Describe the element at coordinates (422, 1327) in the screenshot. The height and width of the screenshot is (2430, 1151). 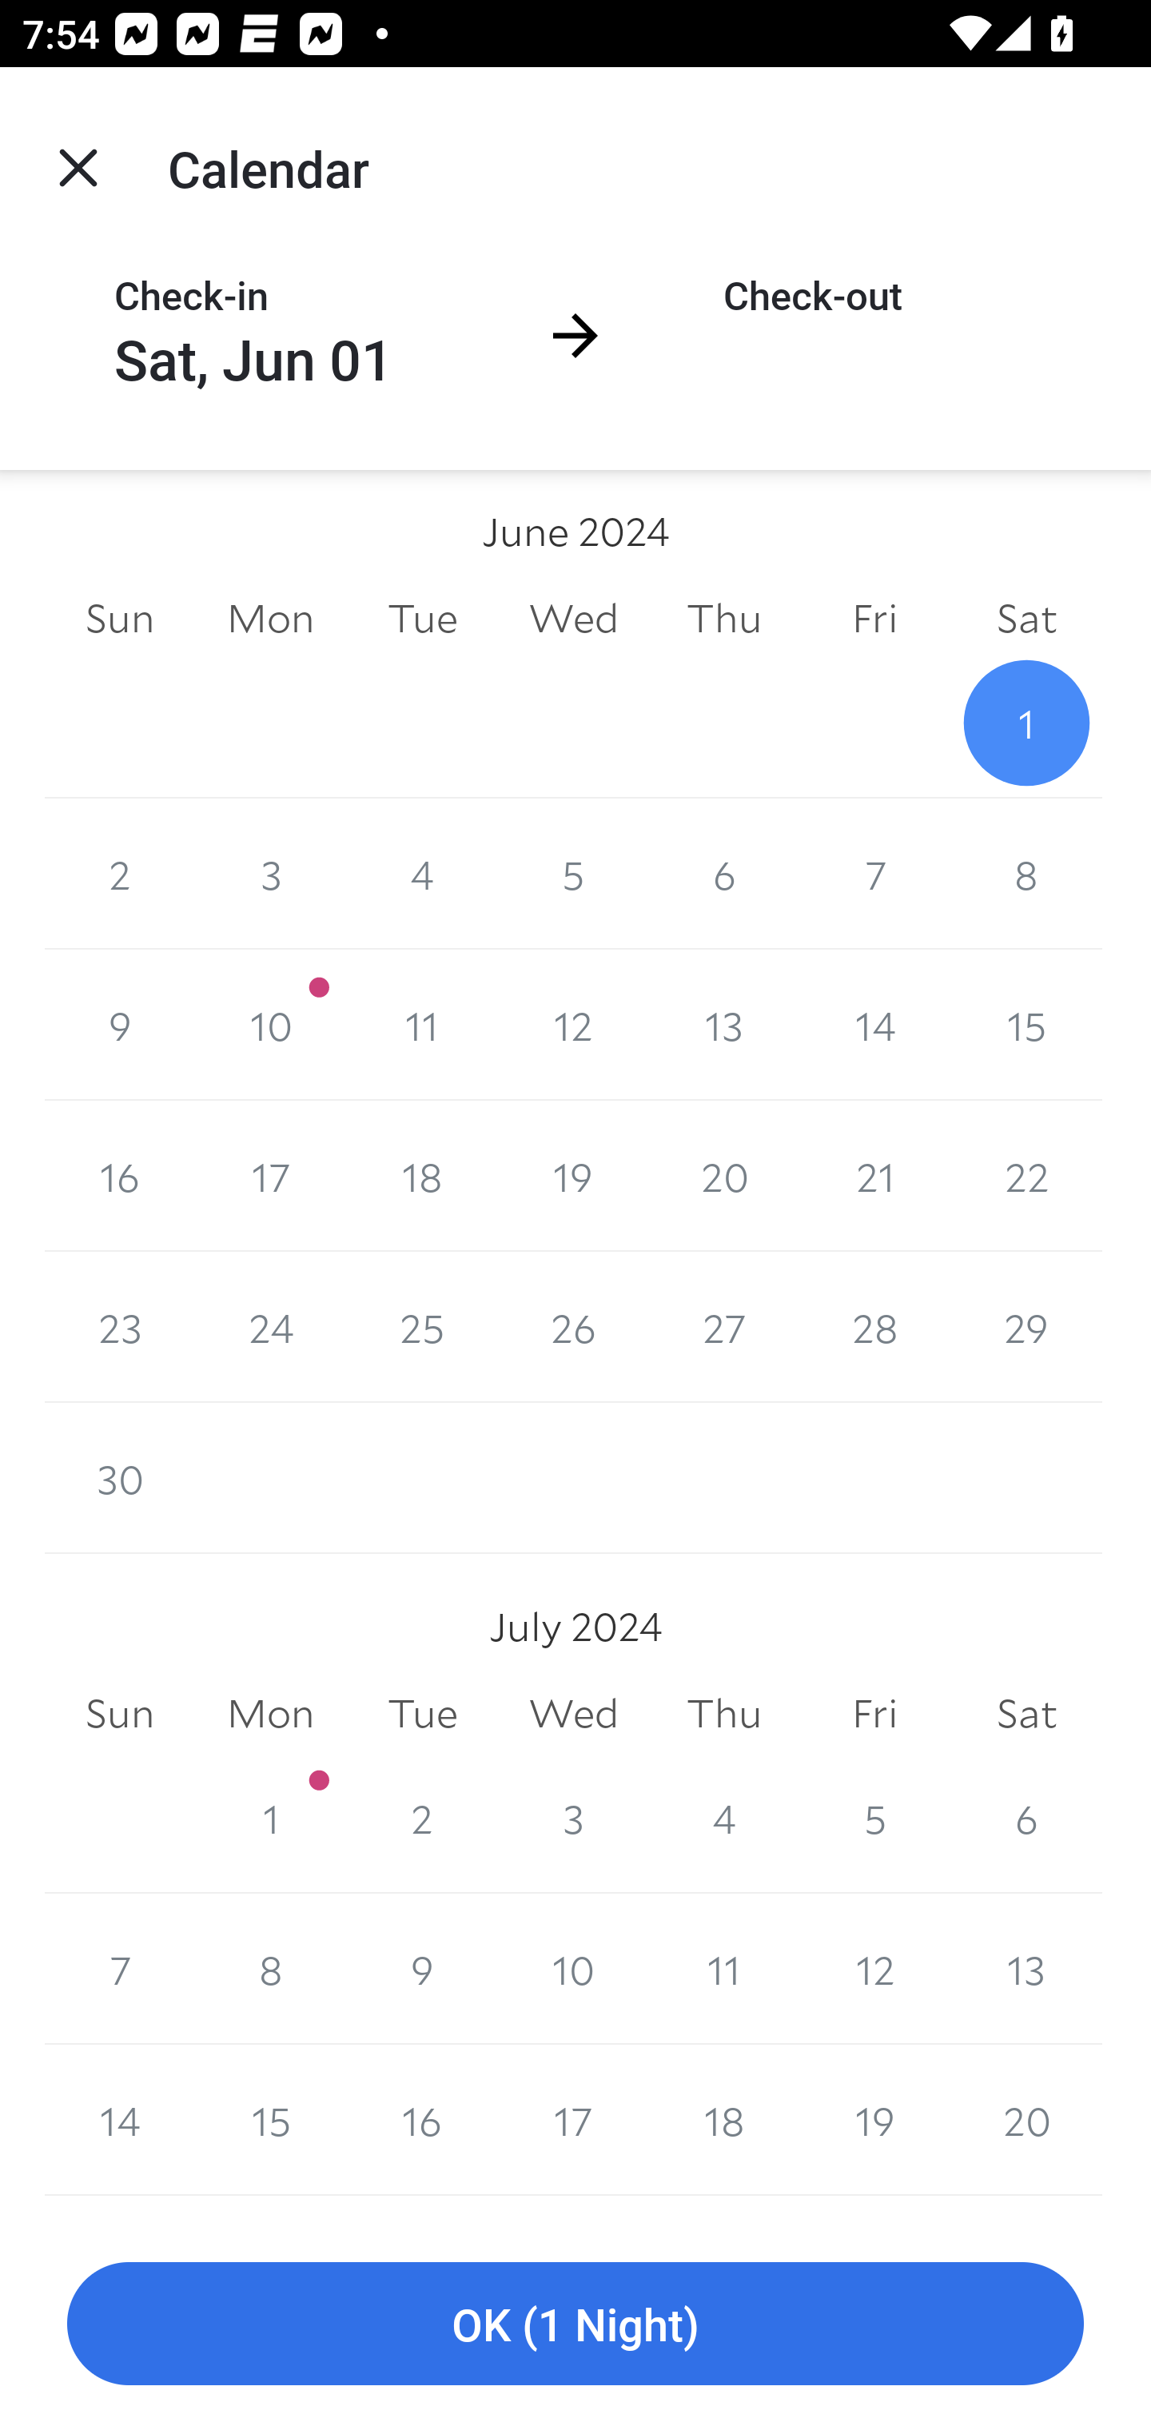
I see `25 25 June 2024` at that location.